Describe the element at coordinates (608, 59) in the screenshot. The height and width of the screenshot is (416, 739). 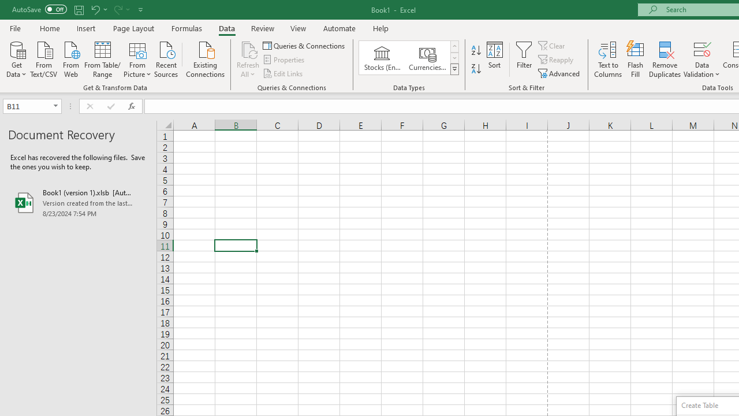
I see `Text to Columns...` at that location.